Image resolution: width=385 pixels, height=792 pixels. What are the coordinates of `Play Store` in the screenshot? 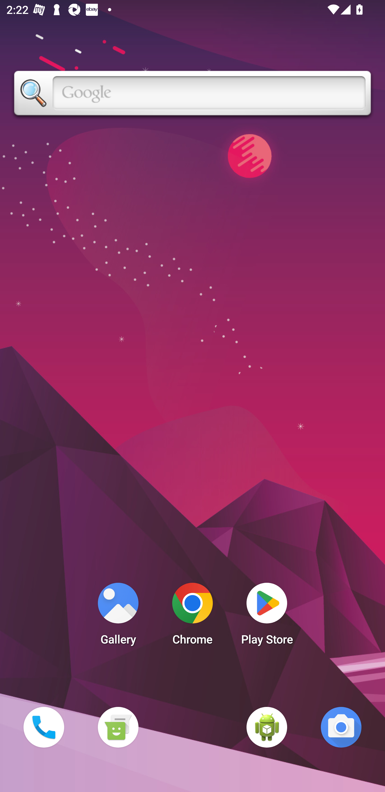 It's located at (267, 616).